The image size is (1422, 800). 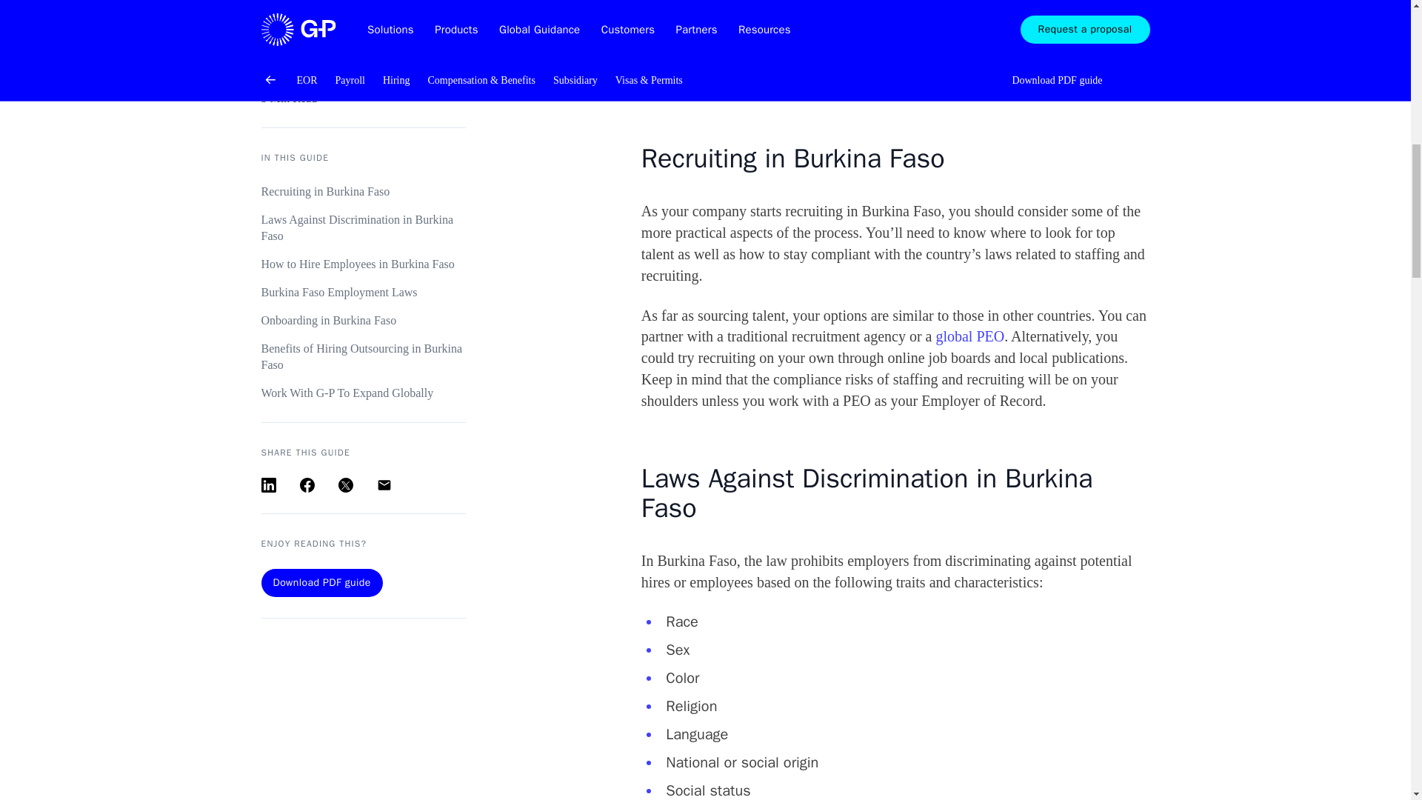 What do you see at coordinates (362, 99) in the screenshot?
I see `Laws Against Discrimination in Burkina Faso` at bounding box center [362, 99].